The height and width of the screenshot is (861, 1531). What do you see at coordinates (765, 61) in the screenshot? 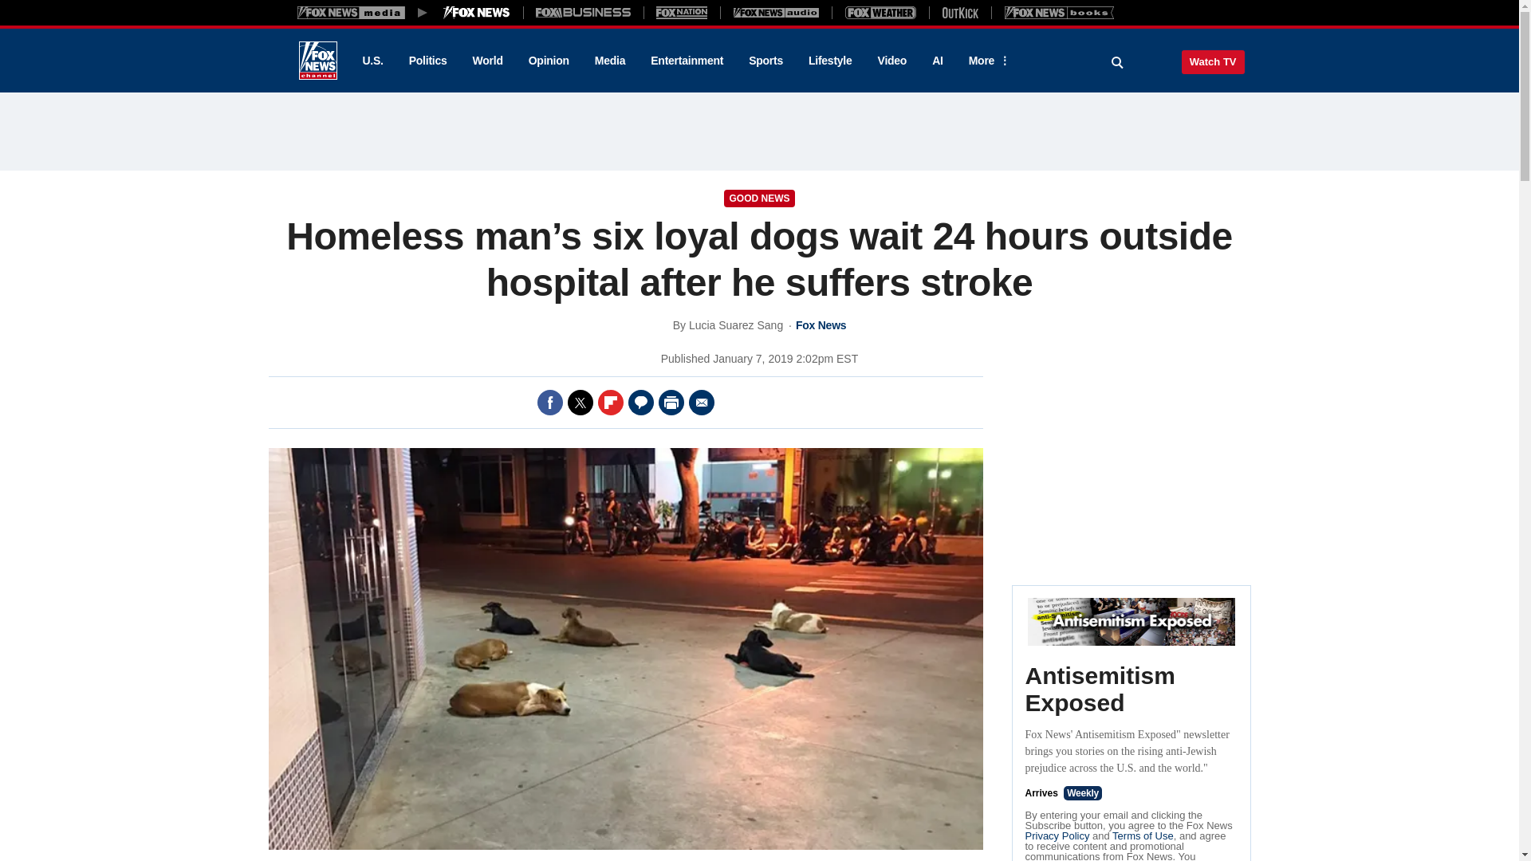
I see `Sports` at bounding box center [765, 61].